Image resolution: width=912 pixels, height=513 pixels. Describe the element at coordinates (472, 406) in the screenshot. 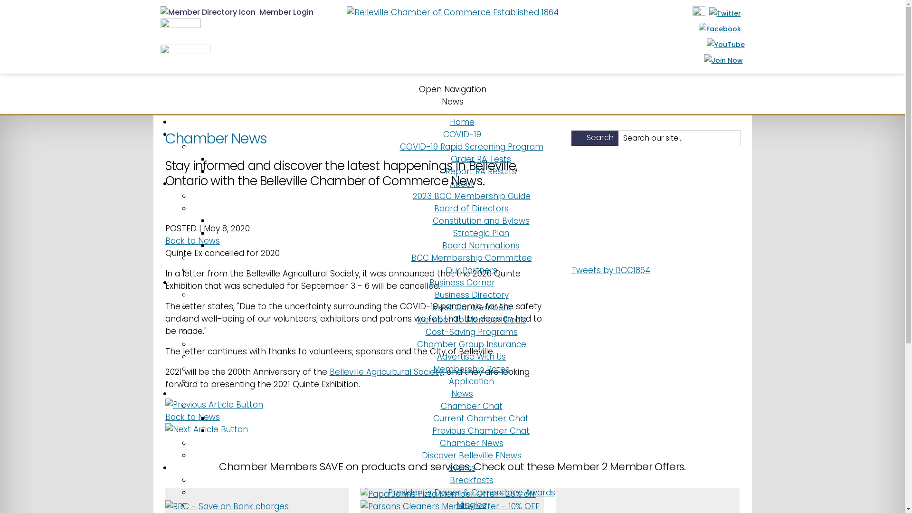

I see `Chamber Chat` at that location.